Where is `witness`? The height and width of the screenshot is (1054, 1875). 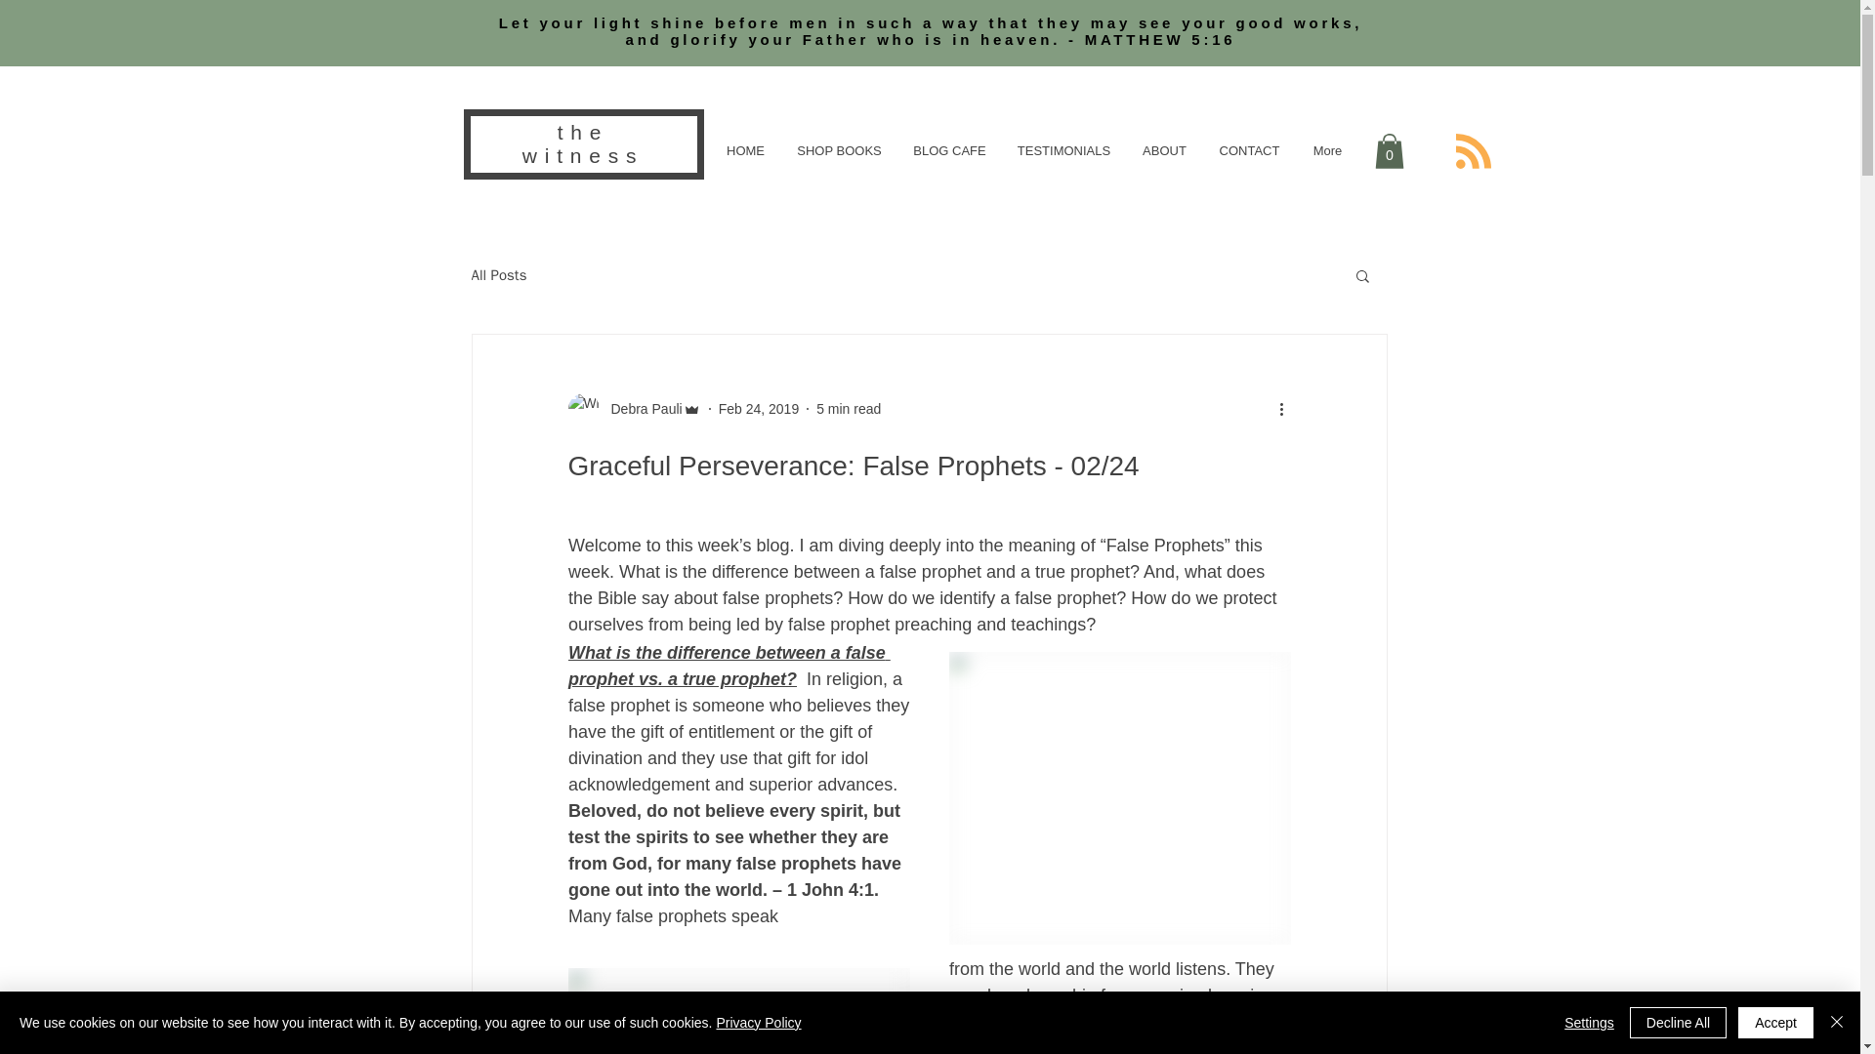
witness is located at coordinates (582, 154).